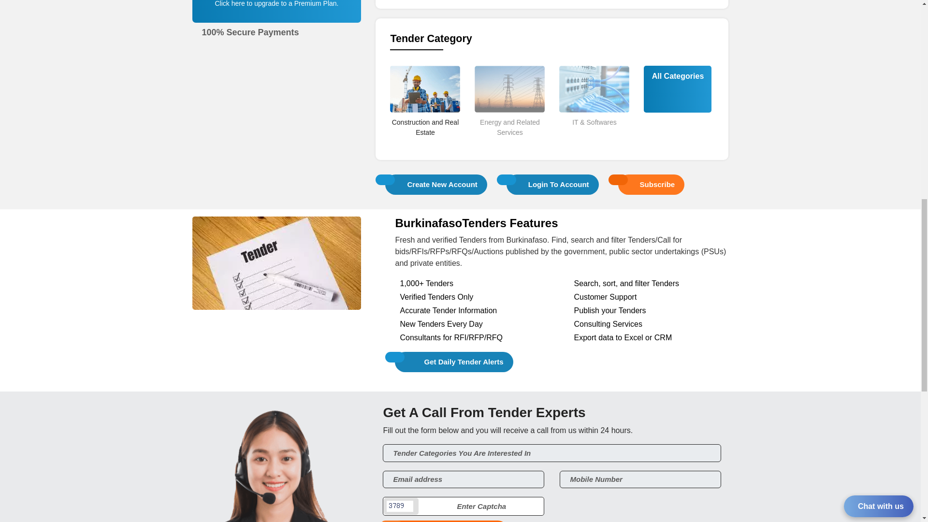 This screenshot has height=522, width=928. I want to click on Login To Account, so click(552, 184).